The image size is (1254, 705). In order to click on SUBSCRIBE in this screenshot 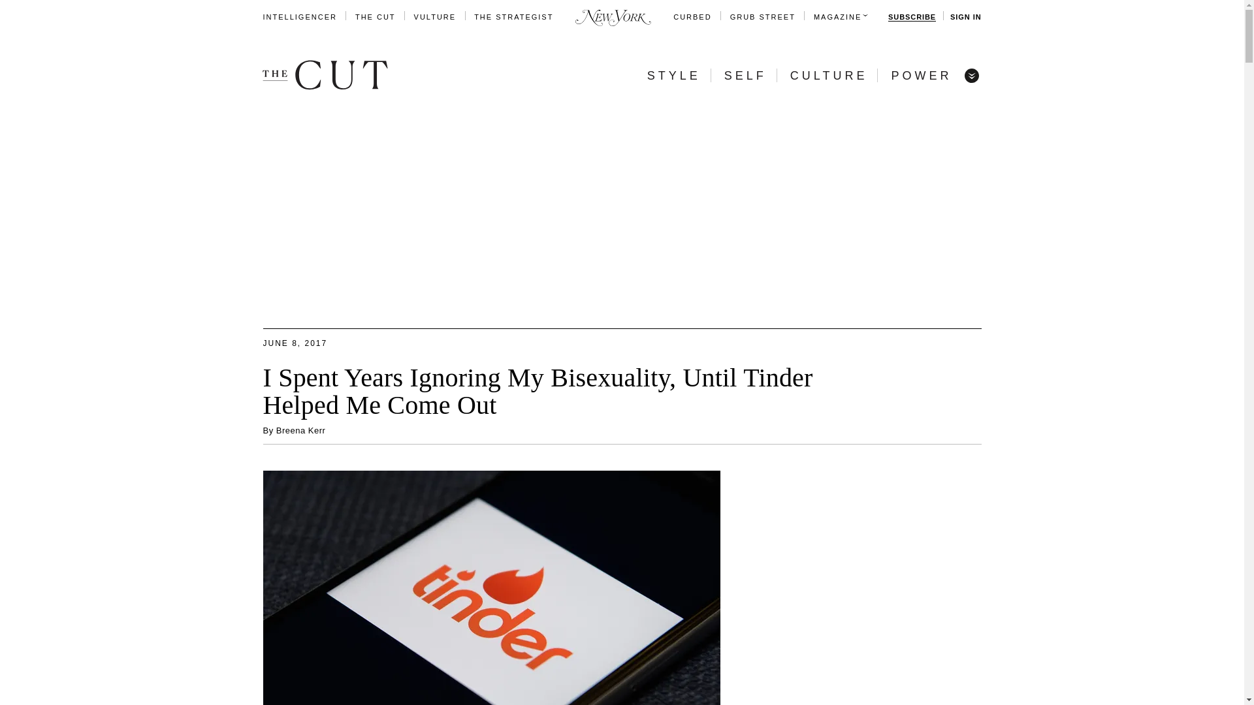, I will do `click(912, 17)`.